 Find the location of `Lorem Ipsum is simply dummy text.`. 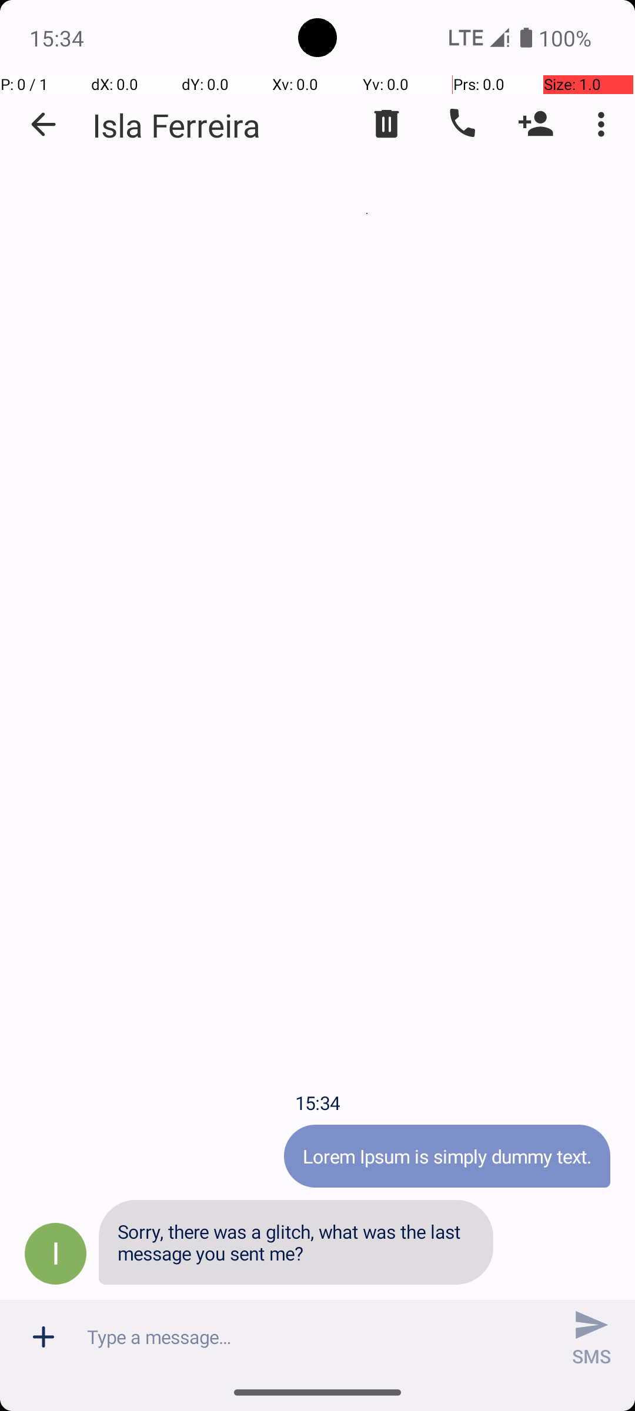

Lorem Ipsum is simply dummy text. is located at coordinates (447, 1156).